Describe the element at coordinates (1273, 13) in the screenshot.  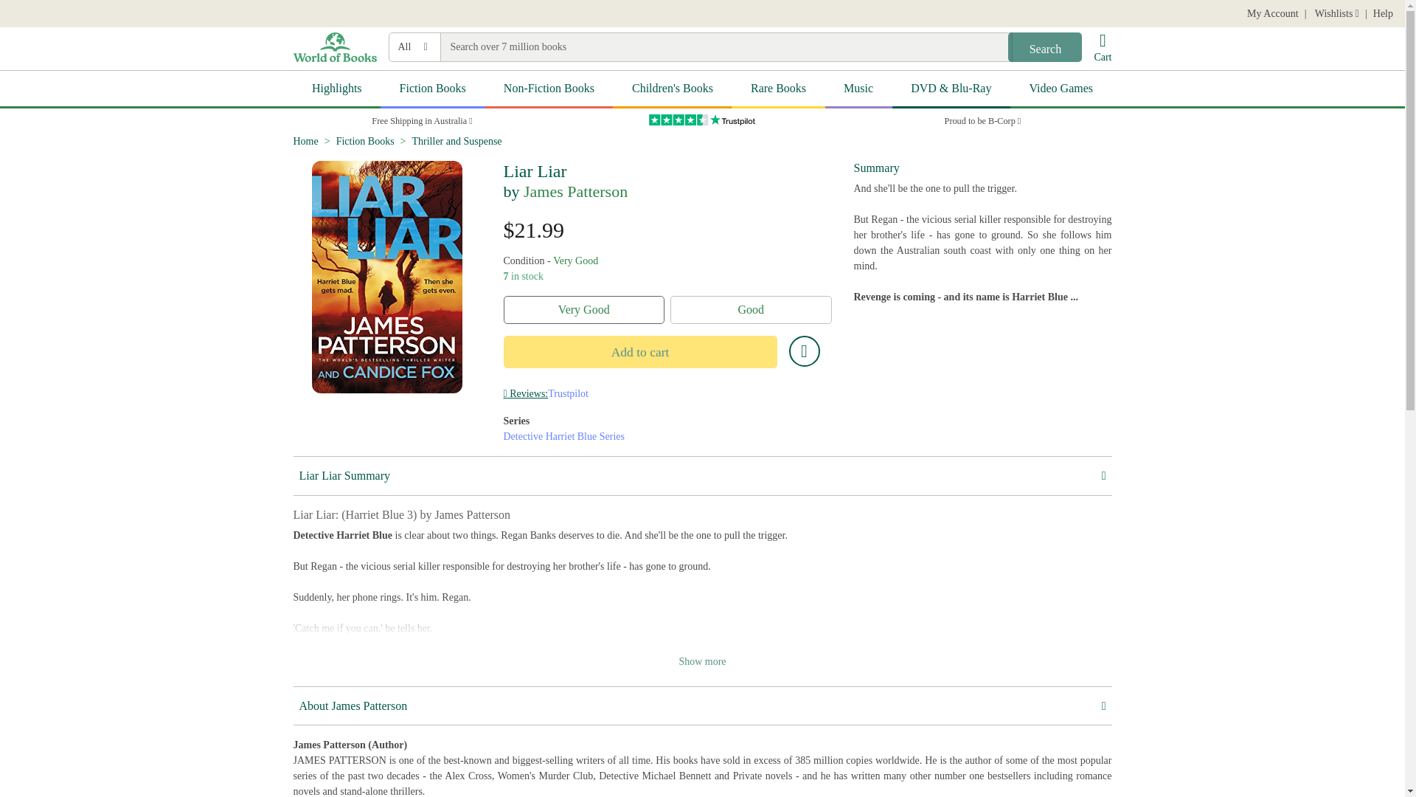
I see `My Account` at that location.